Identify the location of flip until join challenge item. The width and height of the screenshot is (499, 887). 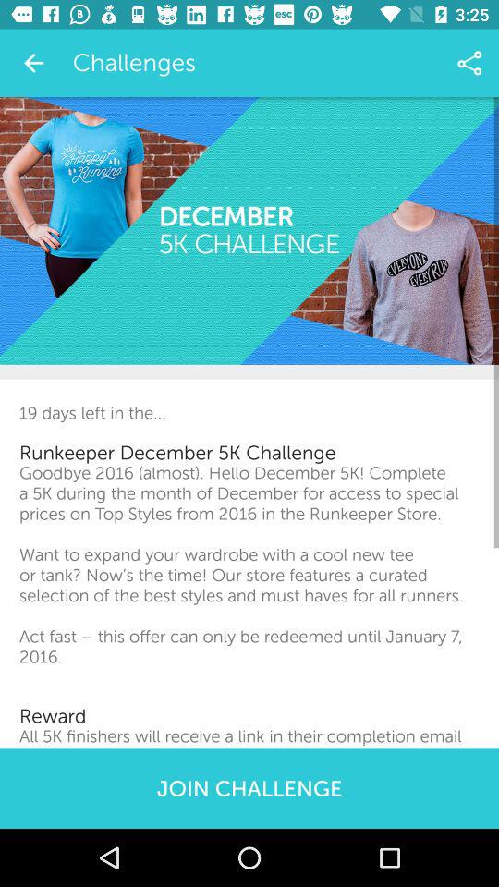
(249, 788).